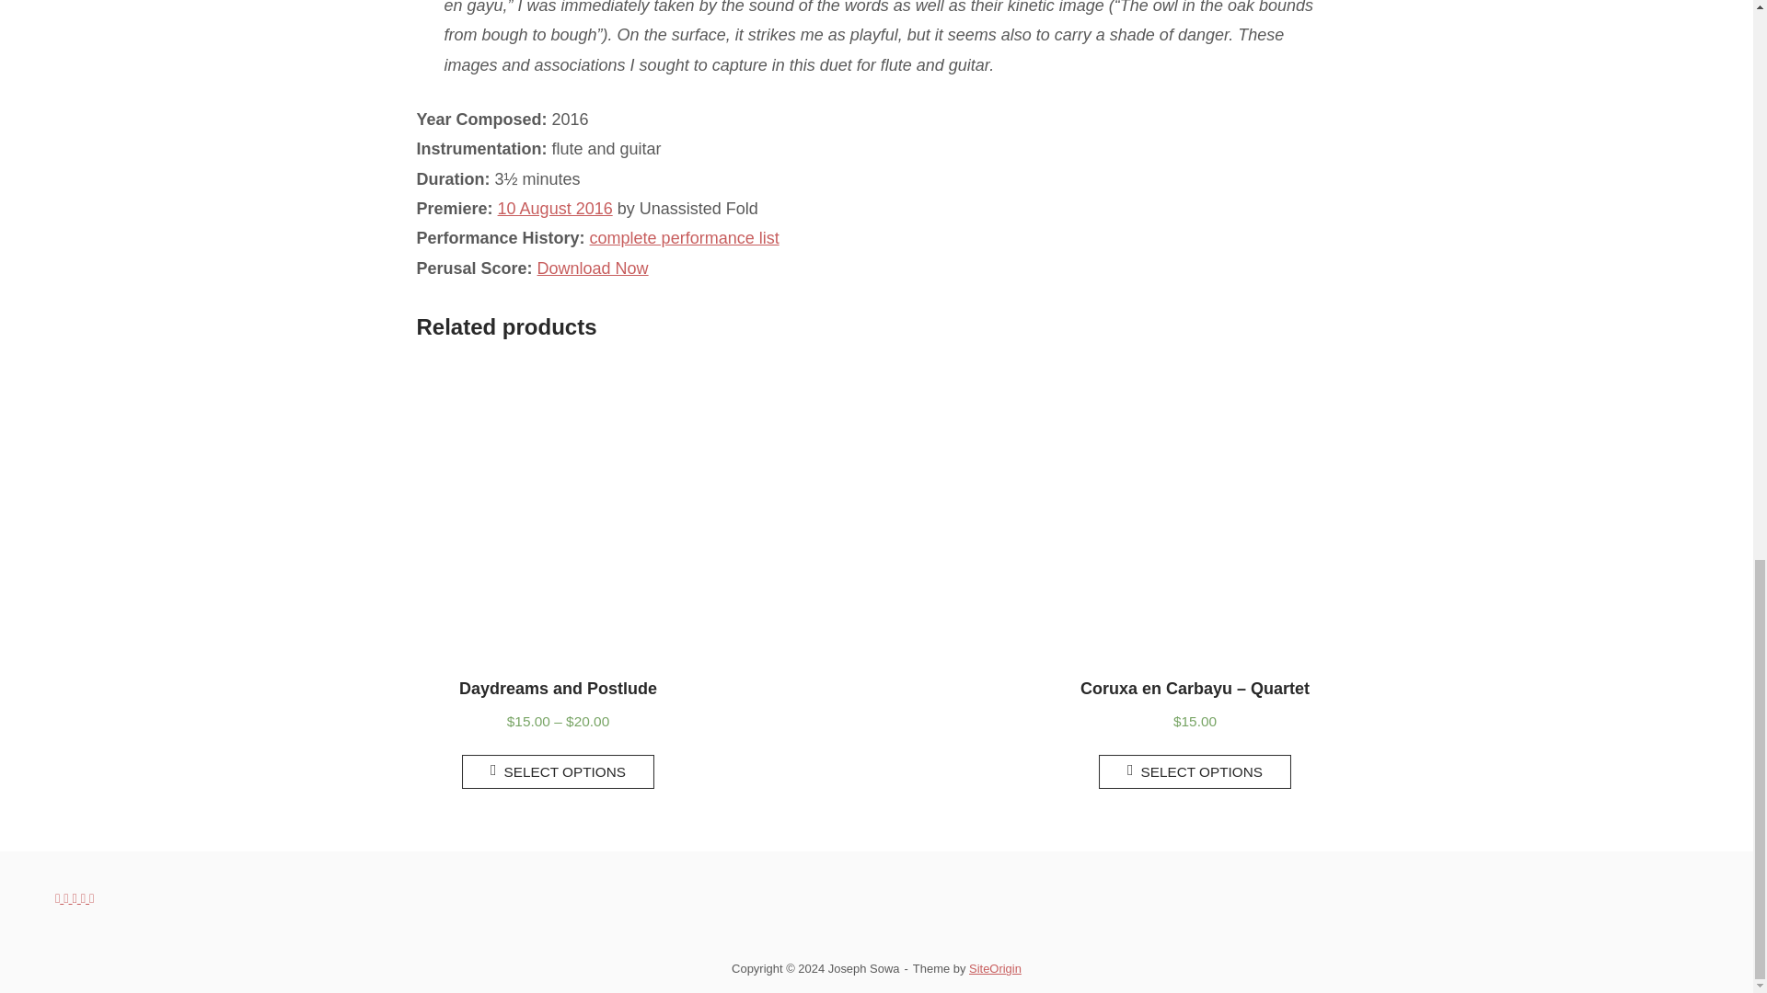 The height and width of the screenshot is (993, 1767). I want to click on complete performance list, so click(685, 237).